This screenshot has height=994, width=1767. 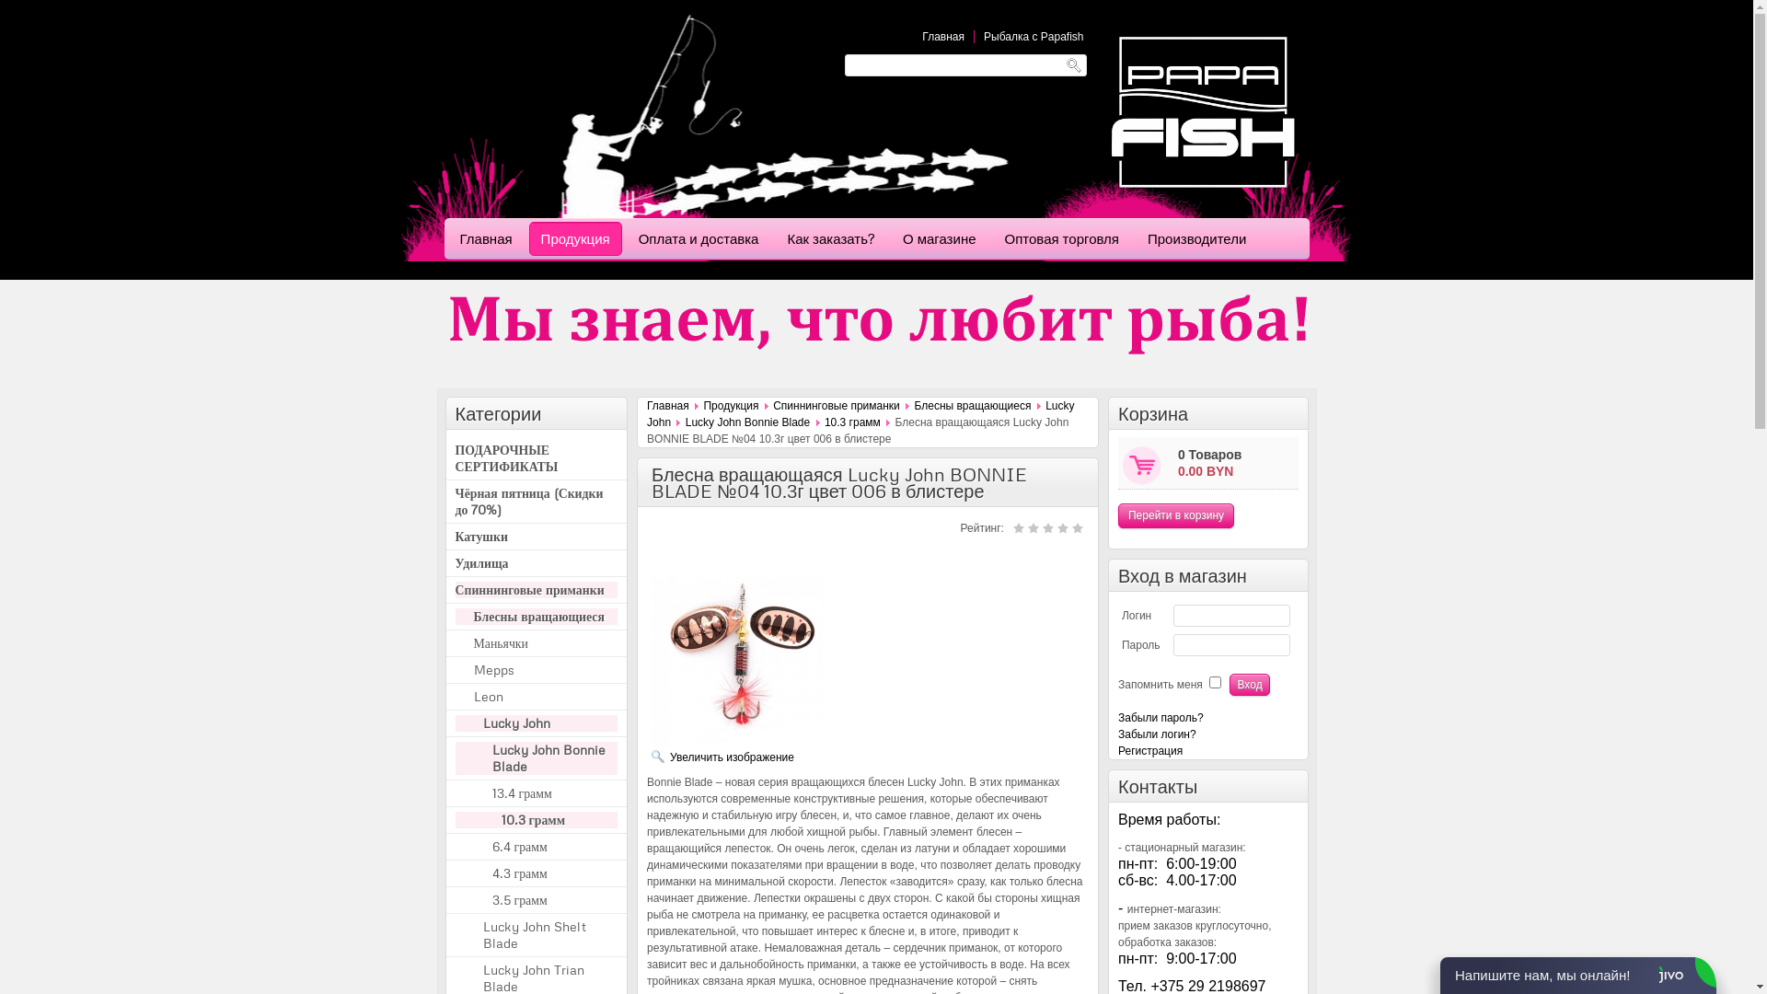 What do you see at coordinates (536, 723) in the screenshot?
I see `Lucky John` at bounding box center [536, 723].